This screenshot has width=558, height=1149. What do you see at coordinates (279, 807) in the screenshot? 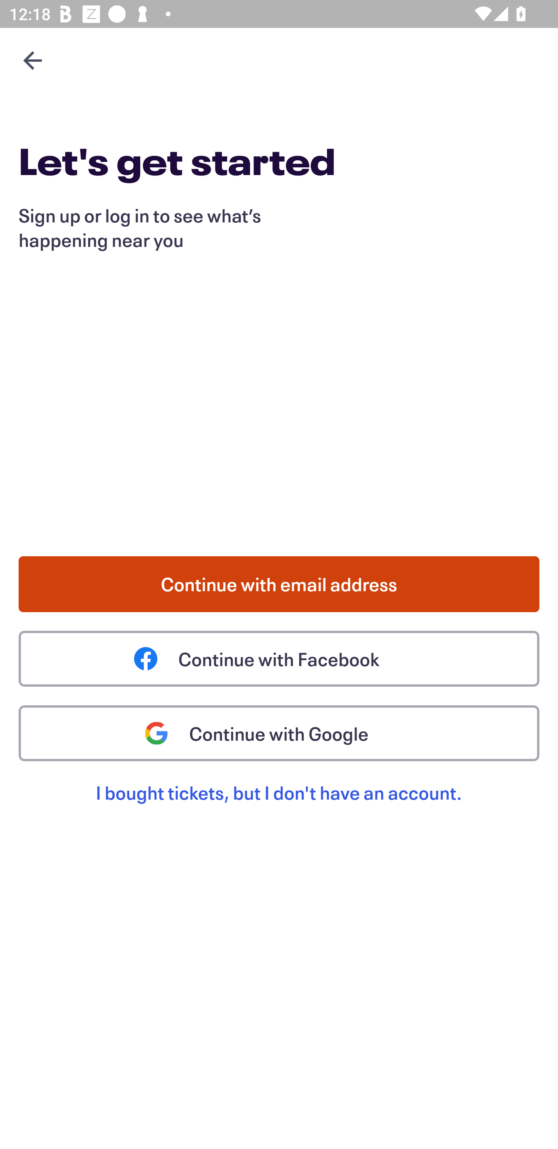
I see `I bought tickets, but I don't have an account.` at bounding box center [279, 807].